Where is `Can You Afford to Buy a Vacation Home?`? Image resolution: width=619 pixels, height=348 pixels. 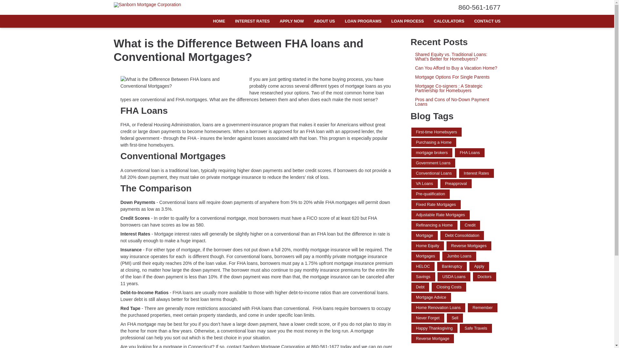 Can You Afford to Buy a Vacation Home? is located at coordinates (456, 68).